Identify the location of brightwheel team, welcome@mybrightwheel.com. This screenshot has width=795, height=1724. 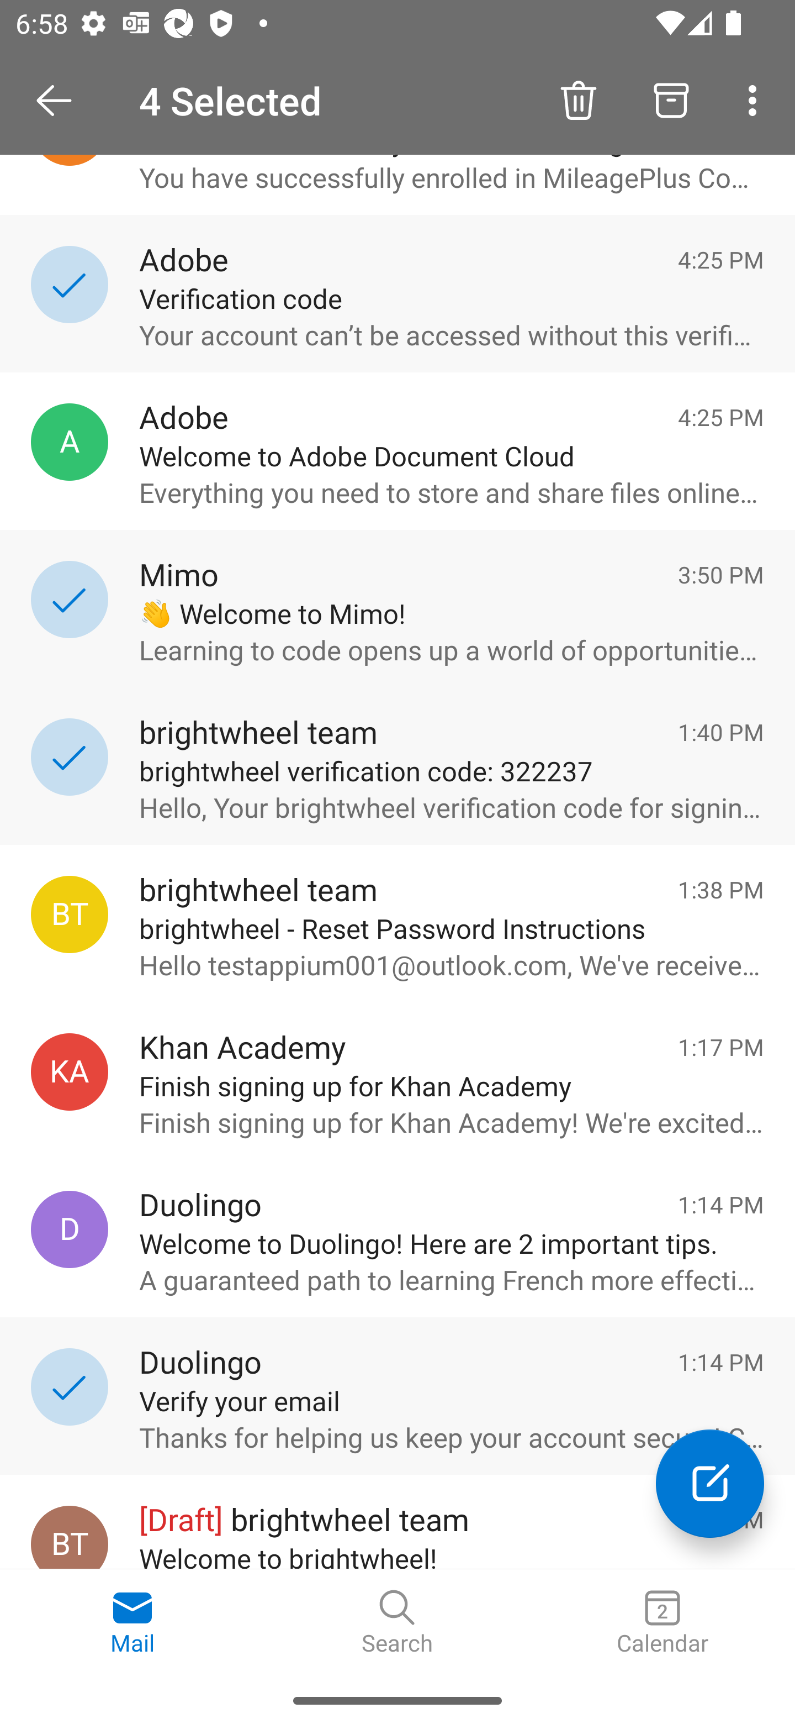
(70, 1537).